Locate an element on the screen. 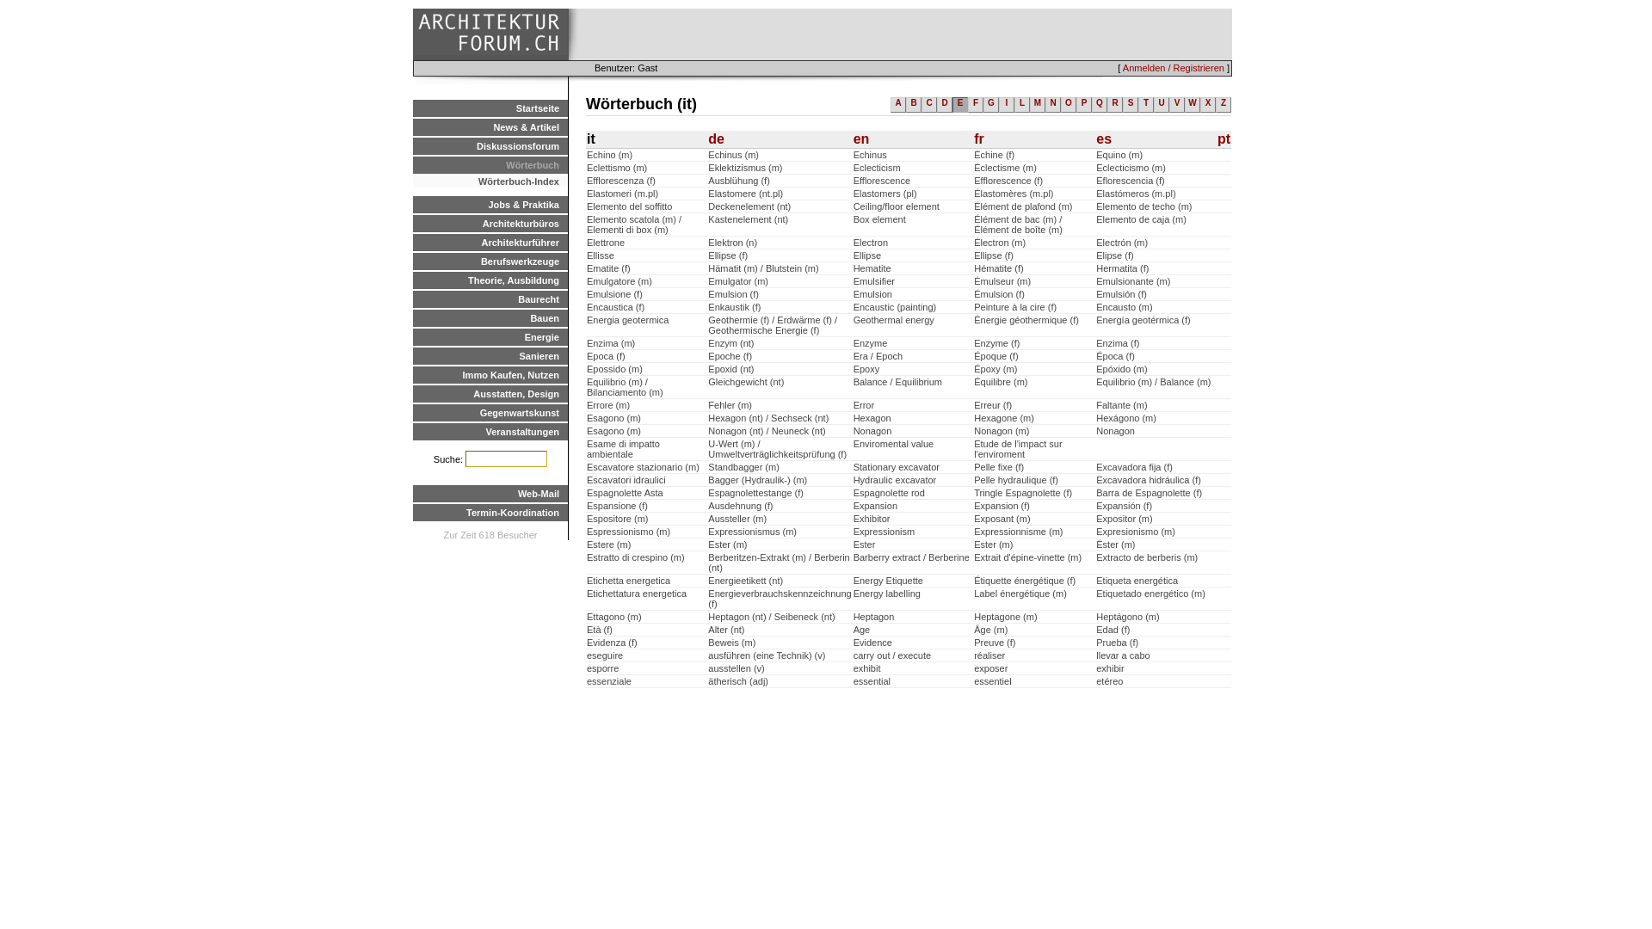  Expansion (f) is located at coordinates (1002, 506).